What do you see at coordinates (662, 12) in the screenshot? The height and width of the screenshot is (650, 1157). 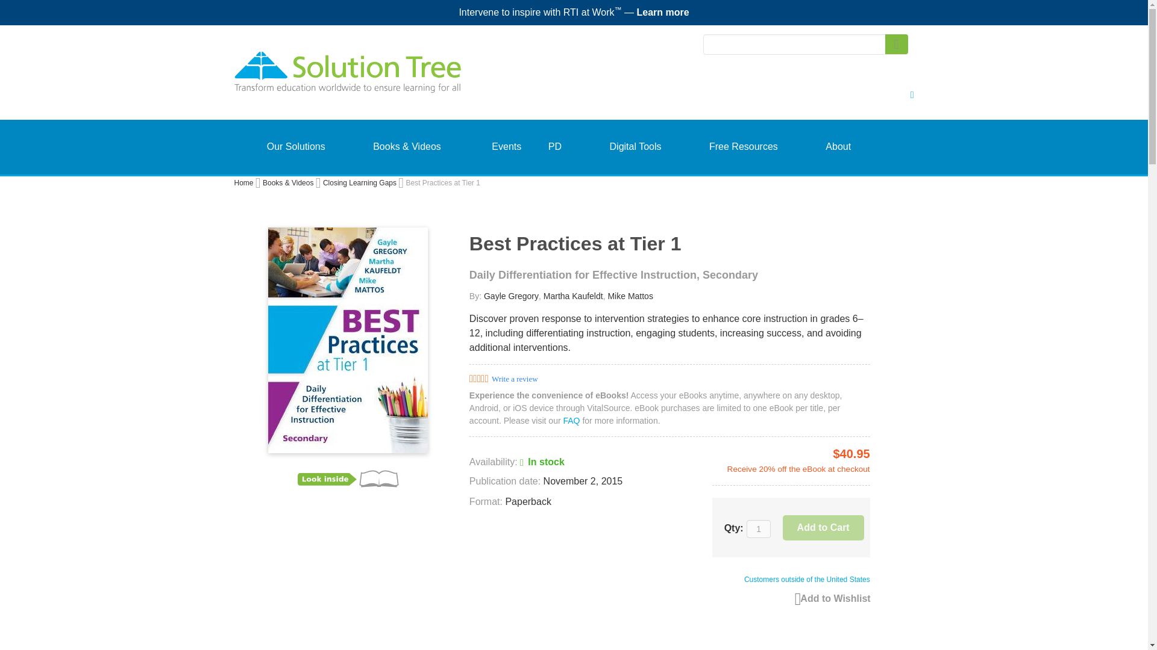 I see `Learn more` at bounding box center [662, 12].